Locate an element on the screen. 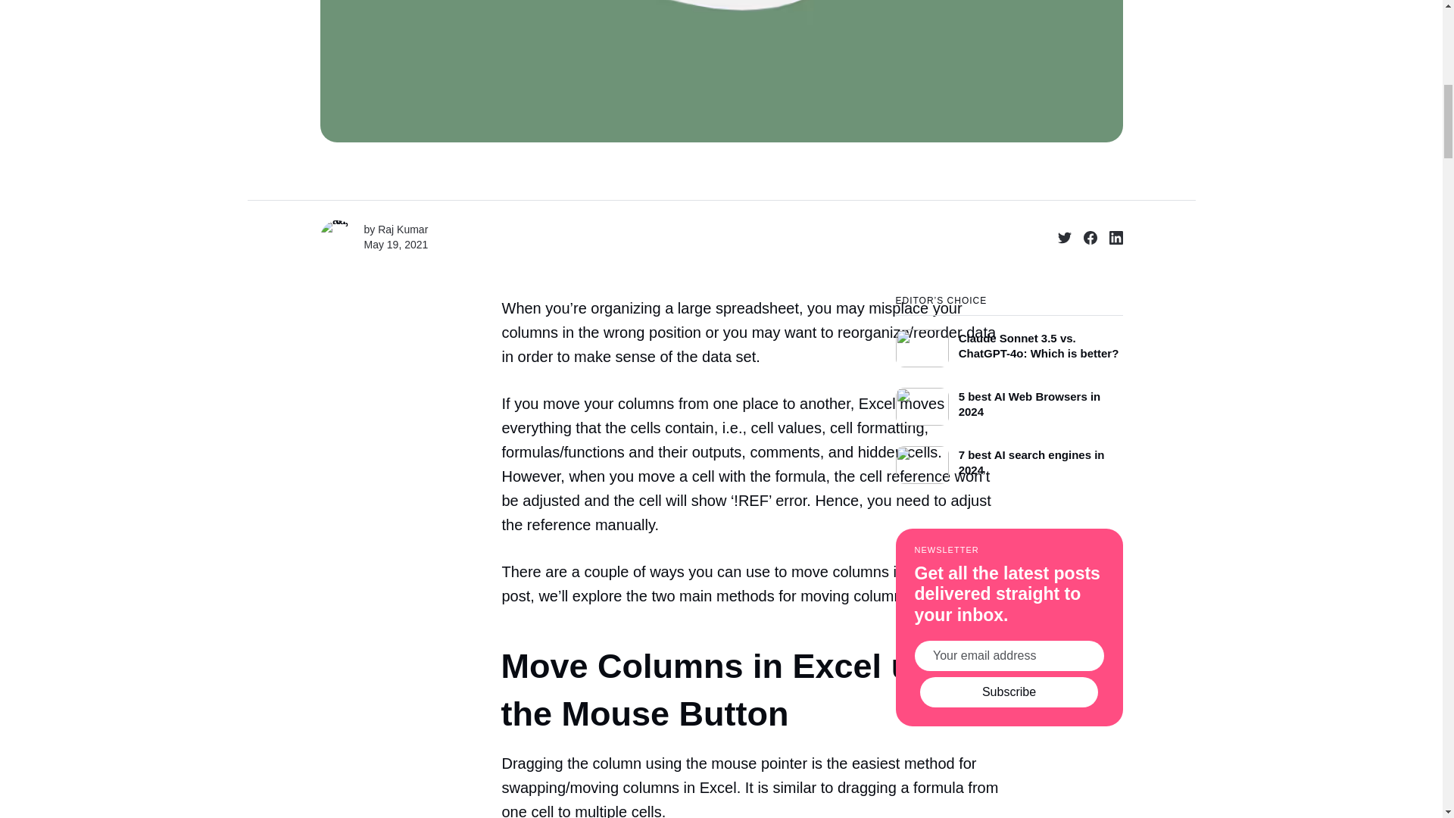  7 best AI search engines in 2024 is located at coordinates (1009, 461).